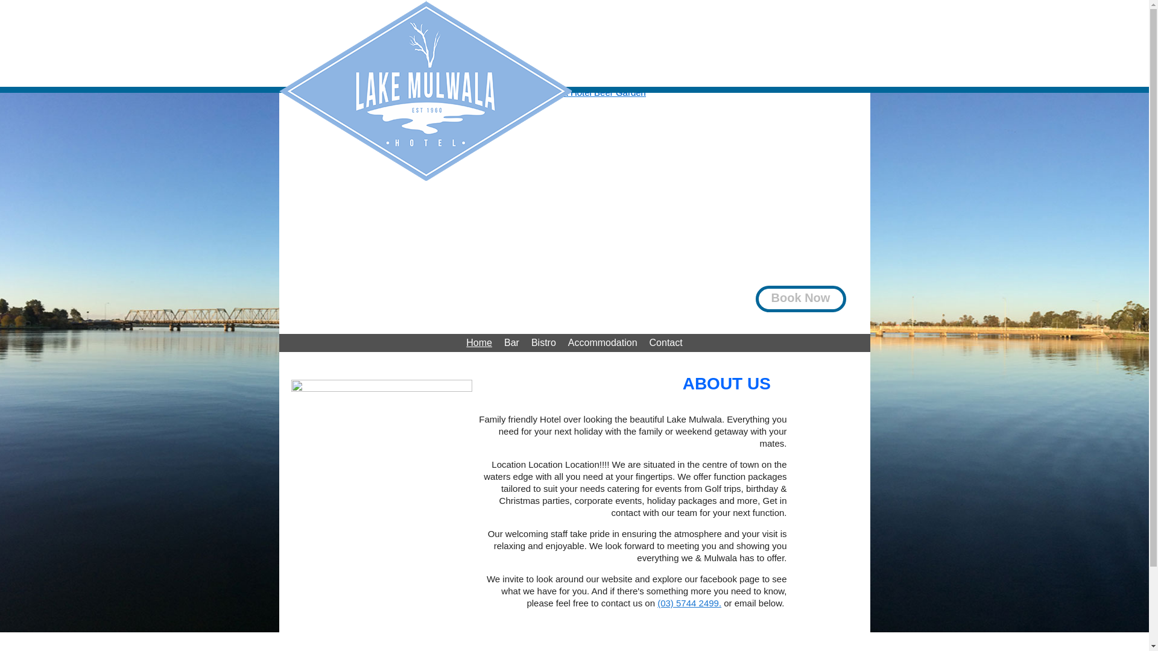 This screenshot has height=651, width=1158. I want to click on Bar, so click(511, 342).